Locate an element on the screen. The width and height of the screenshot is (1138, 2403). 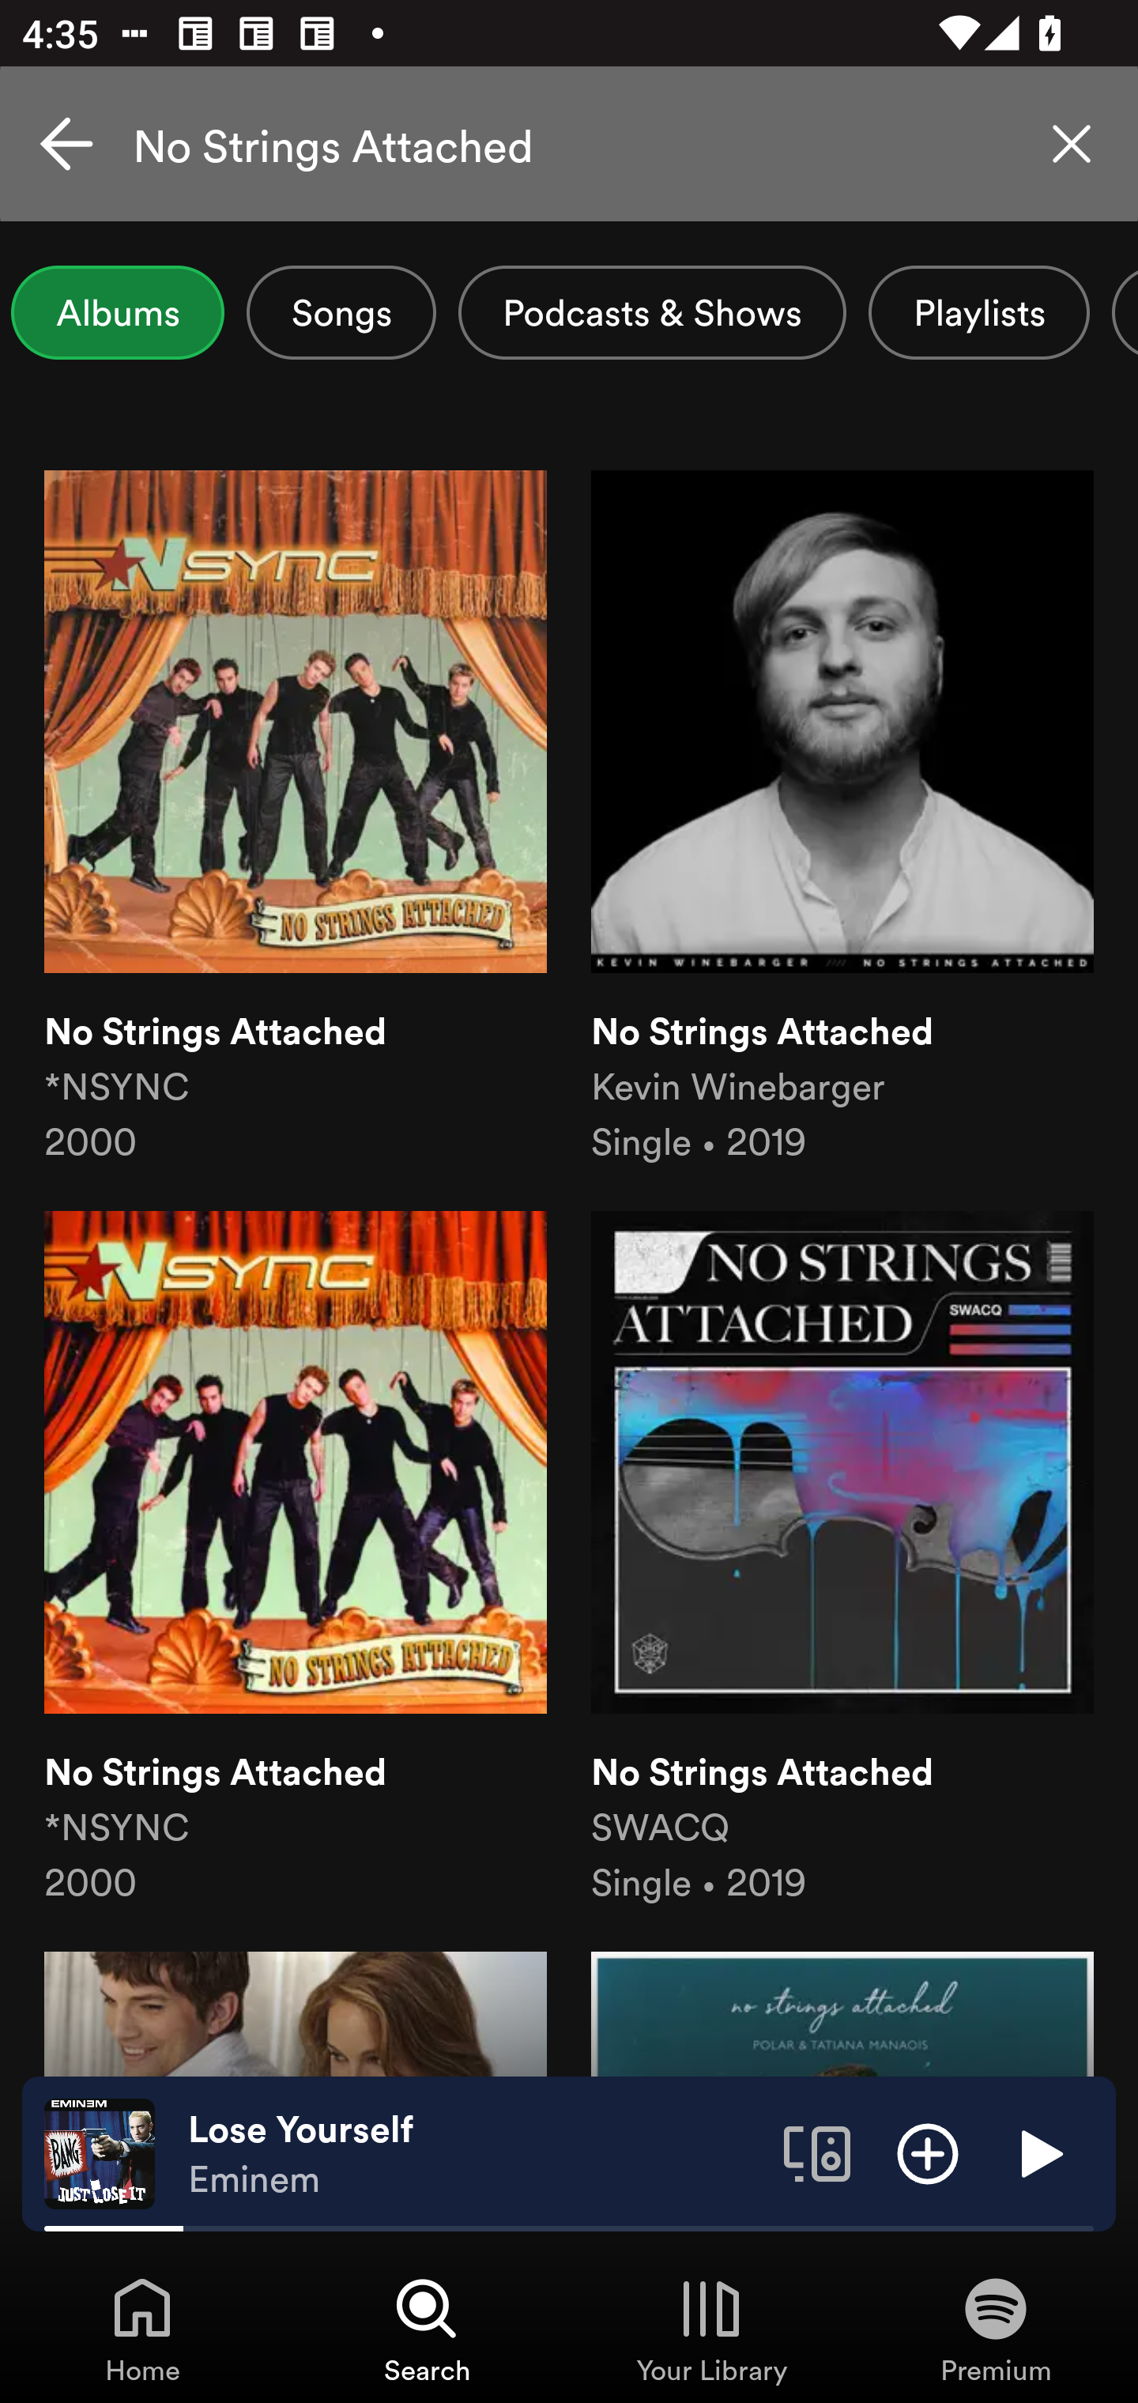
Connect to a device. Opens the devices menu is located at coordinates (817, 2152).